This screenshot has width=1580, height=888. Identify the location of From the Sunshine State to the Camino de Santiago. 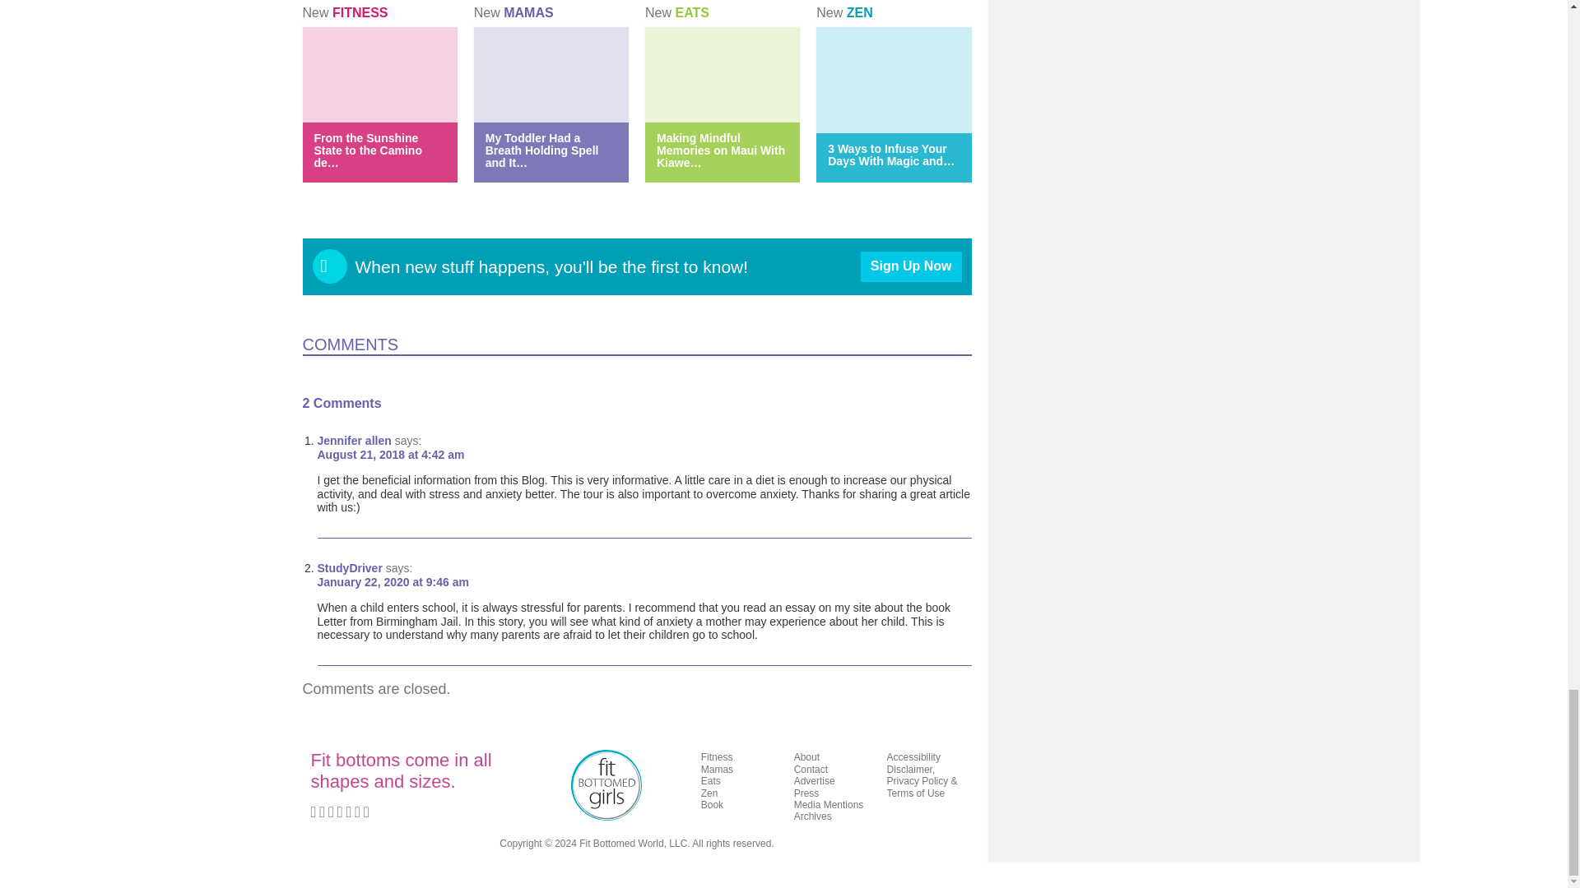
(368, 150).